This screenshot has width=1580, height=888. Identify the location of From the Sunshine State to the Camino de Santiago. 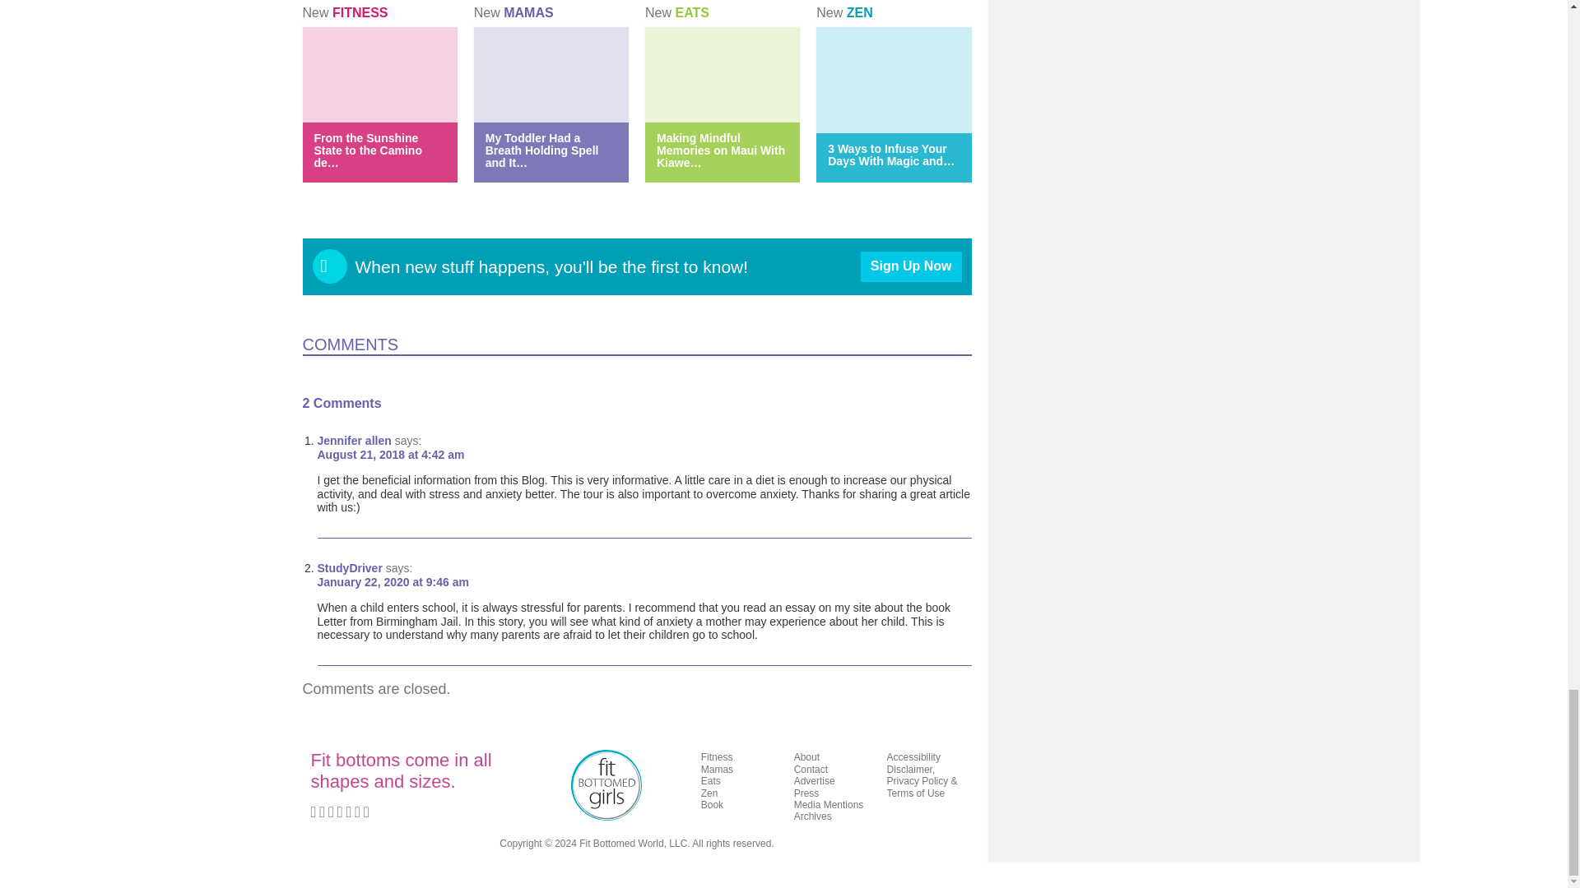
(368, 150).